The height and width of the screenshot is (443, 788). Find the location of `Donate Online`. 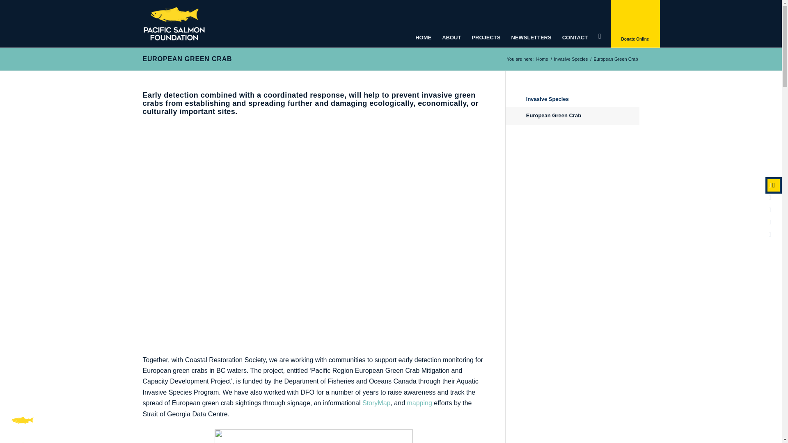

Donate Online is located at coordinates (635, 24).